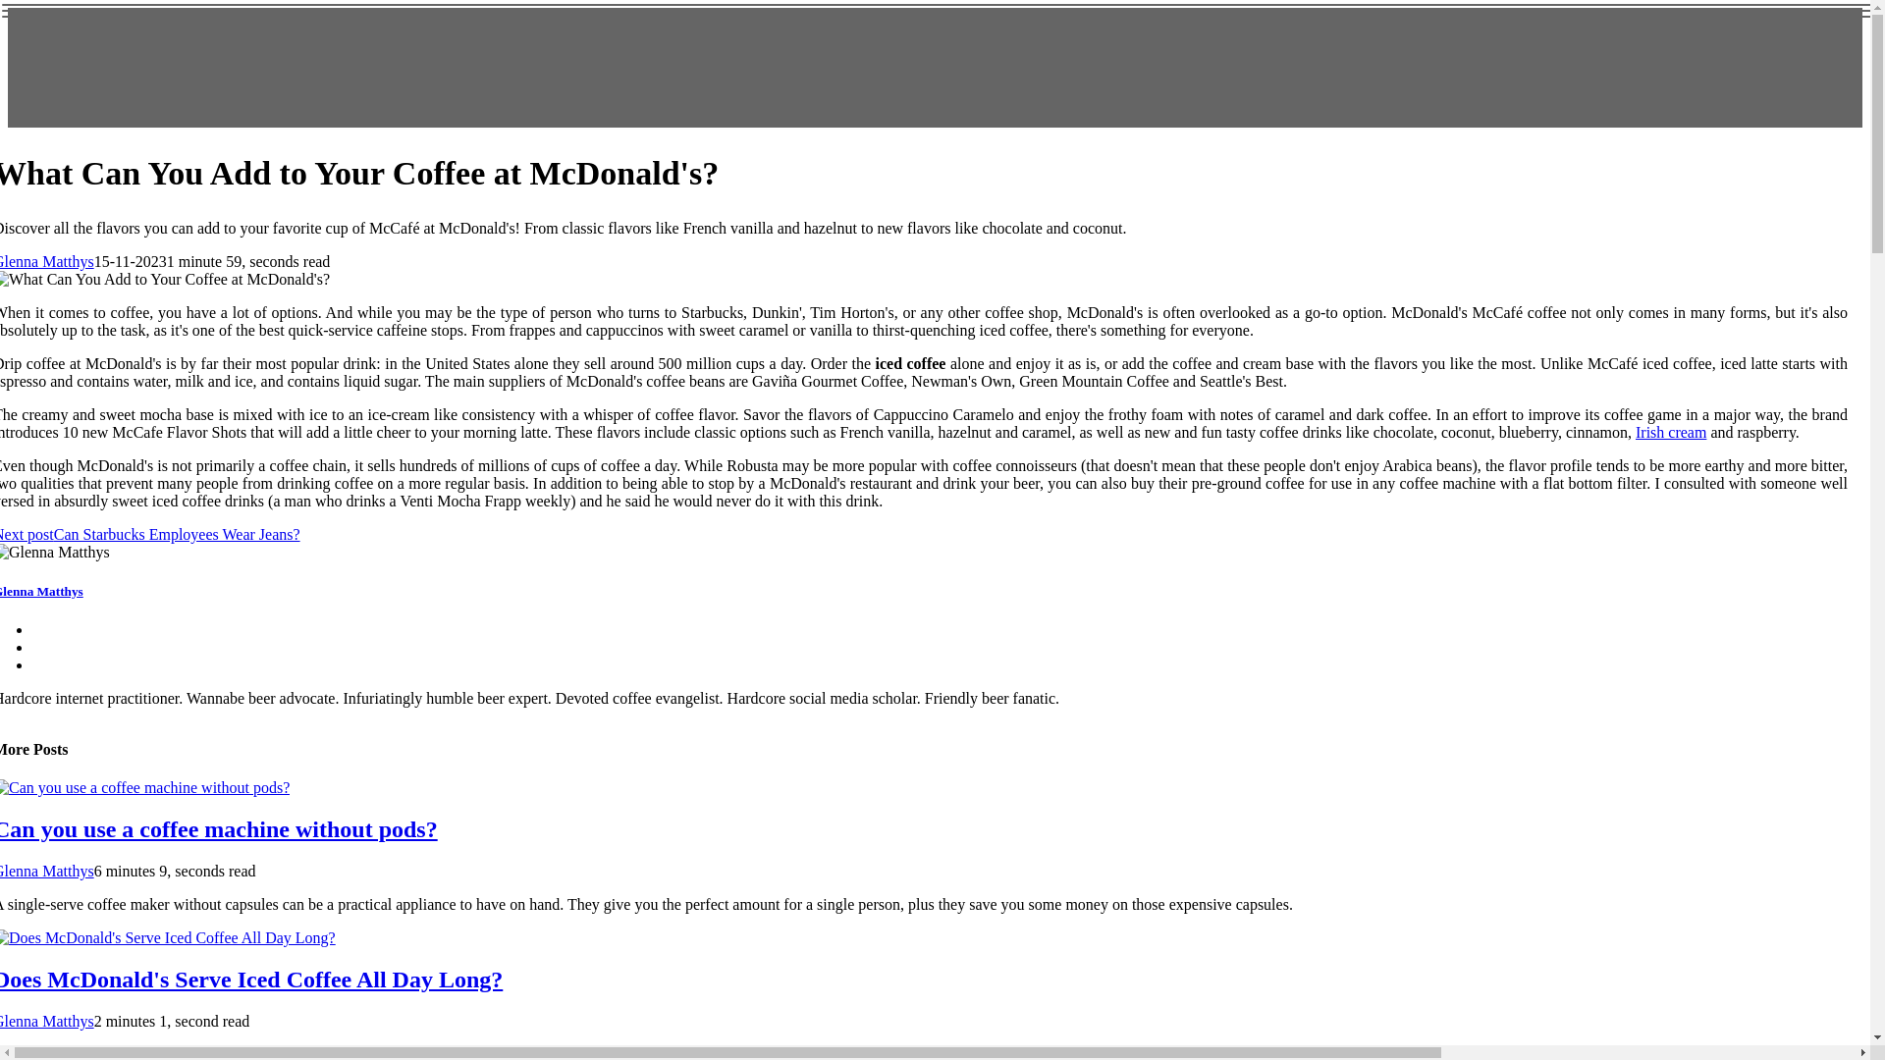 The height and width of the screenshot is (1060, 1885). Describe the element at coordinates (47, 261) in the screenshot. I see `Posts by Glenna Matthys` at that location.